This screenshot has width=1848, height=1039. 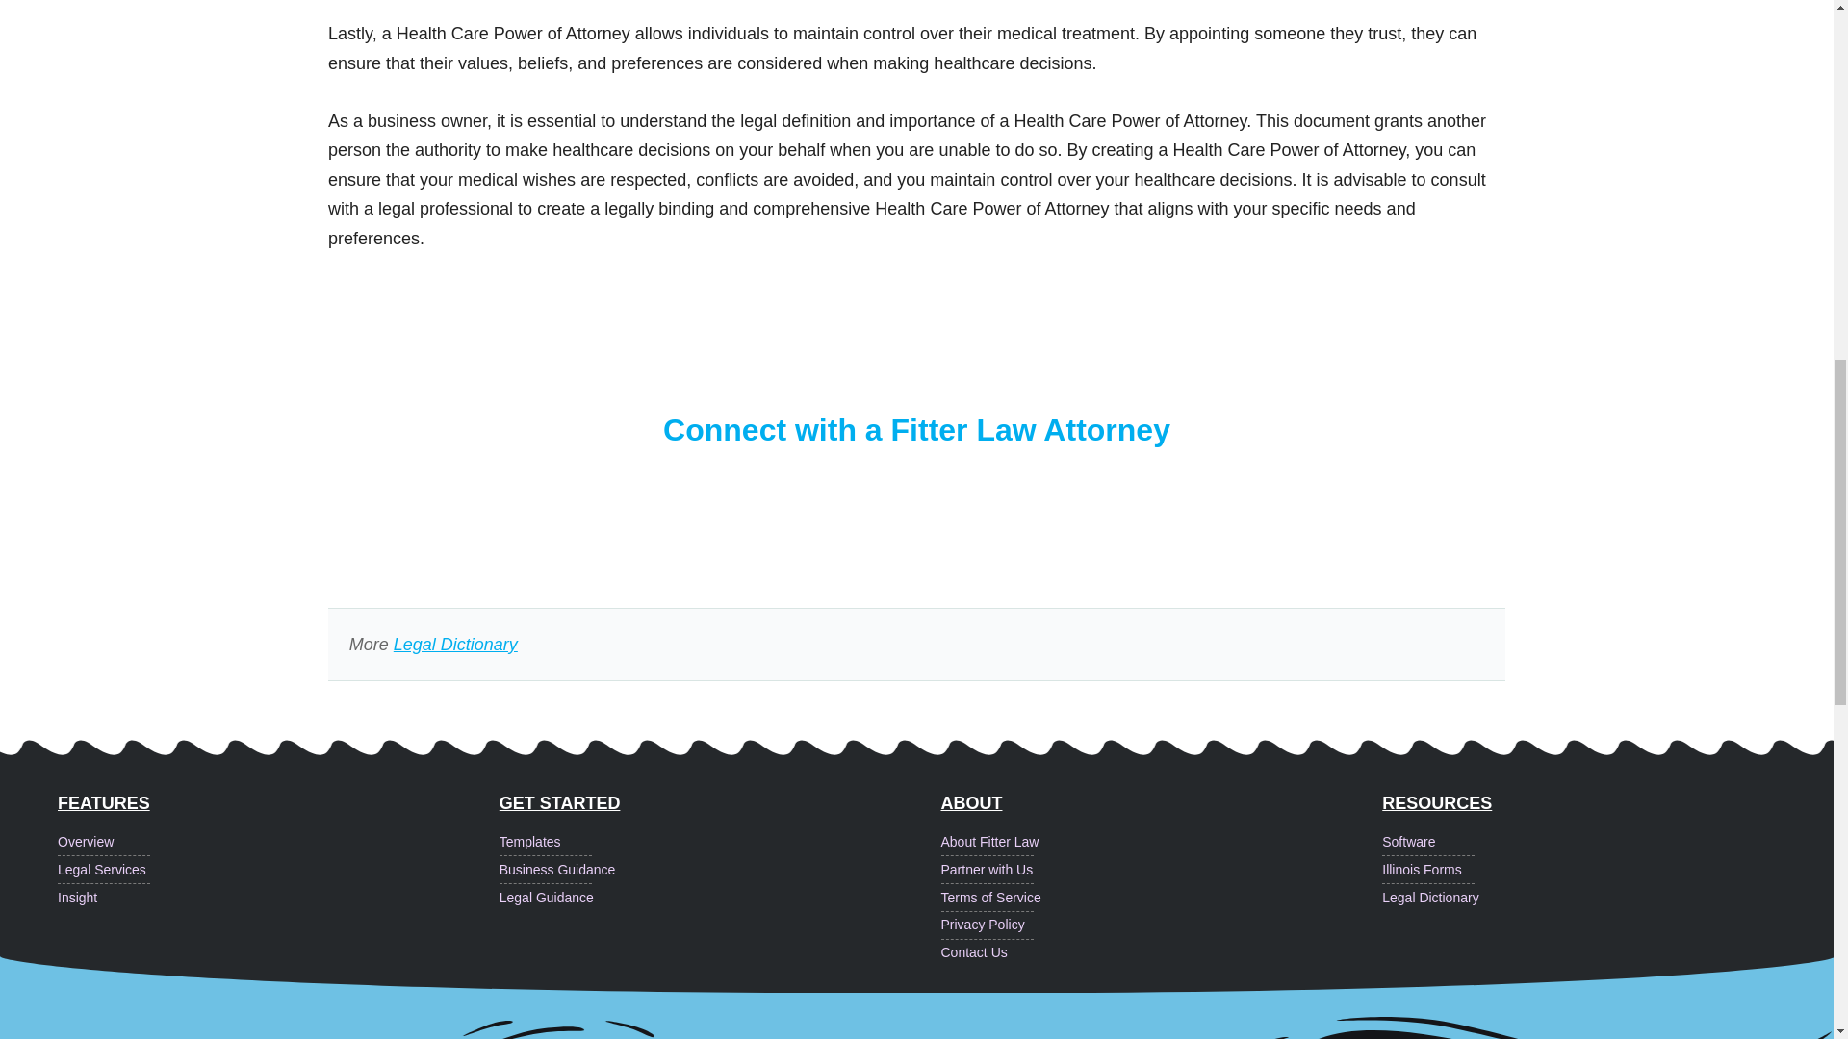 I want to click on Insight, so click(x=277, y=899).